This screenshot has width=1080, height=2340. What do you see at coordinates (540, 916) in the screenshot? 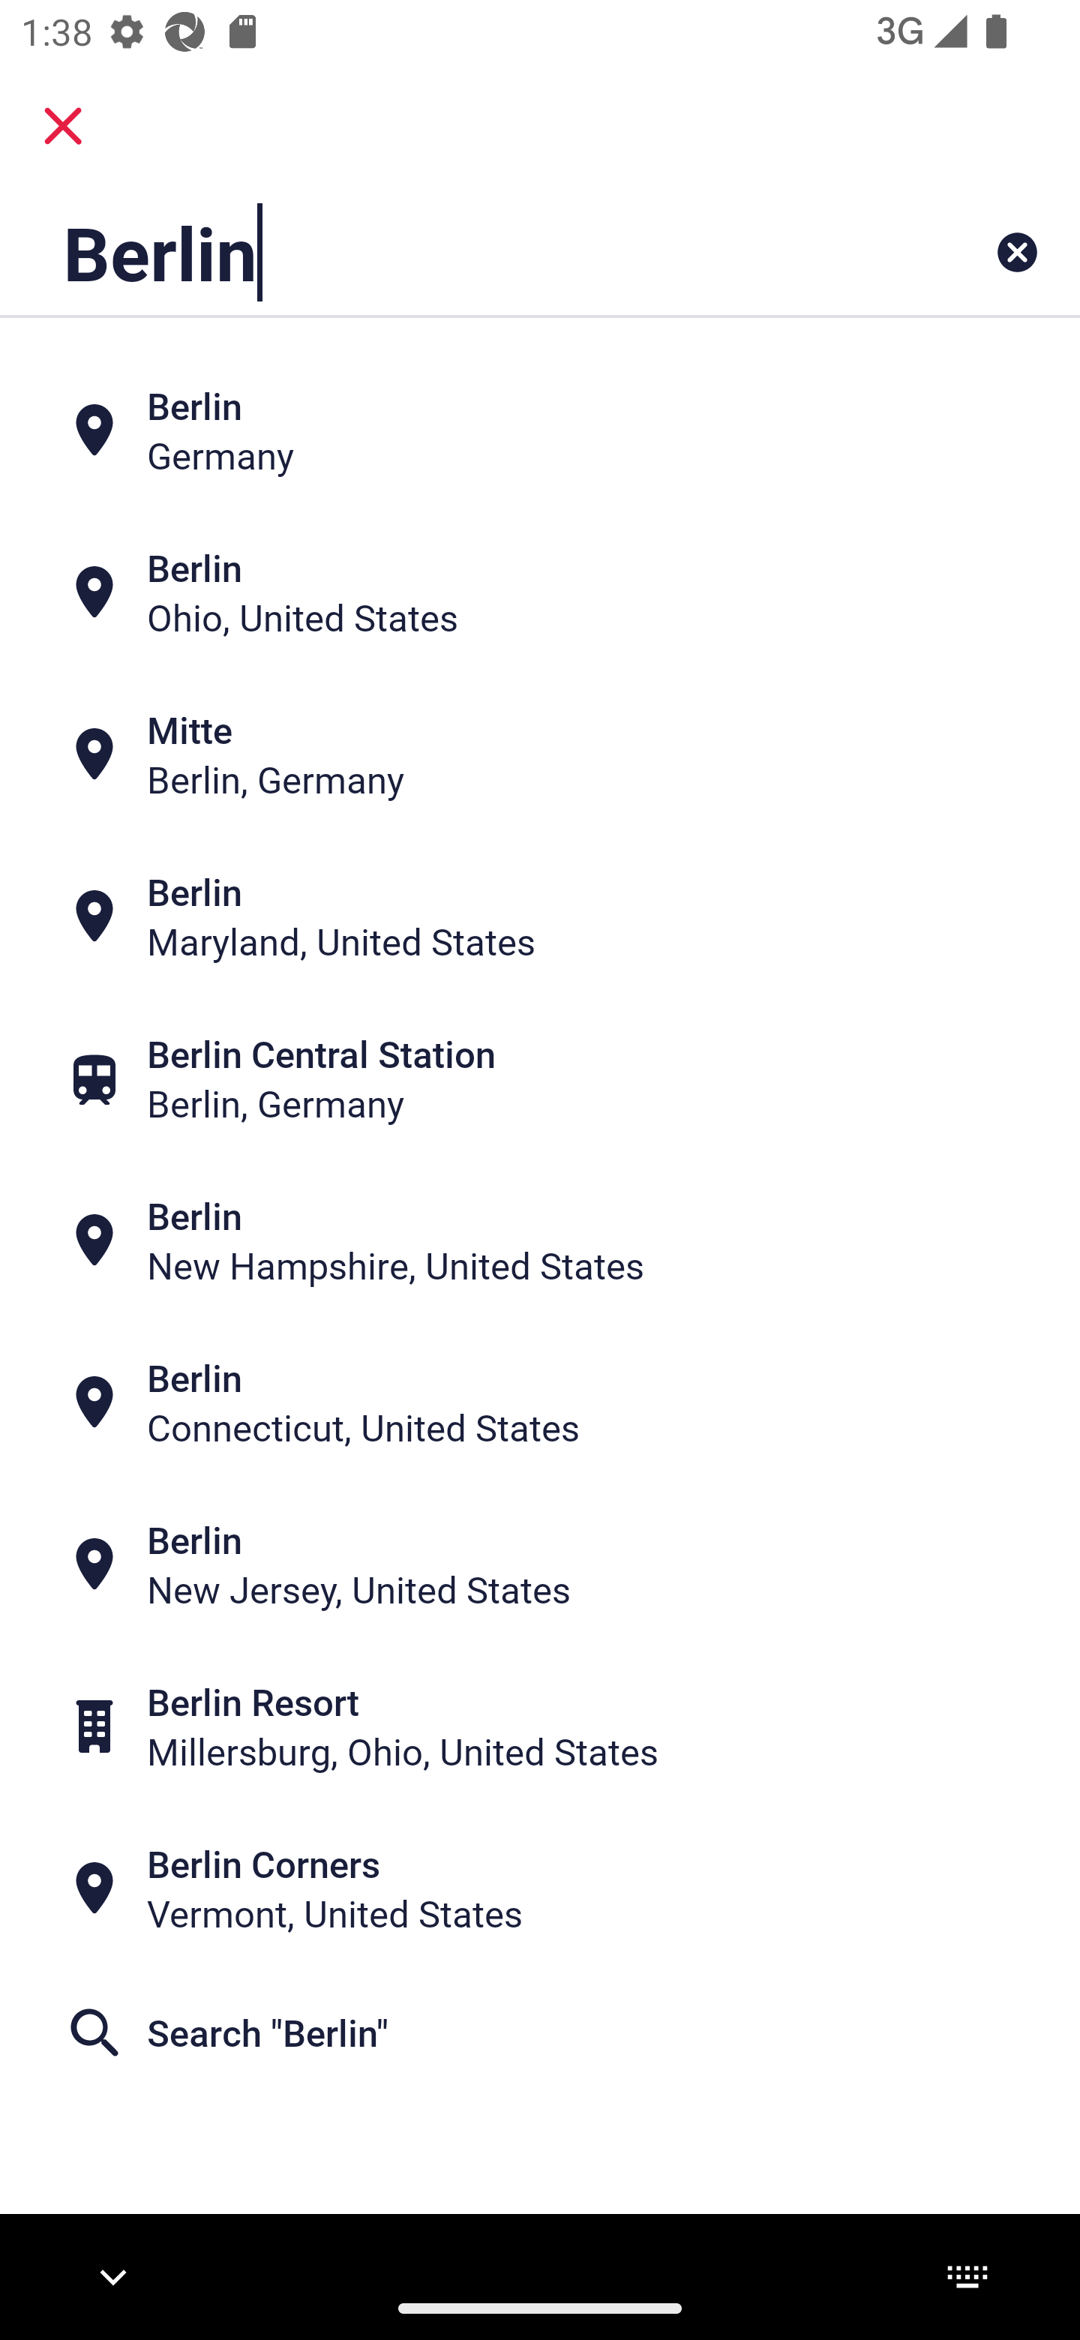
I see `Berlin Maryland, United States` at bounding box center [540, 916].